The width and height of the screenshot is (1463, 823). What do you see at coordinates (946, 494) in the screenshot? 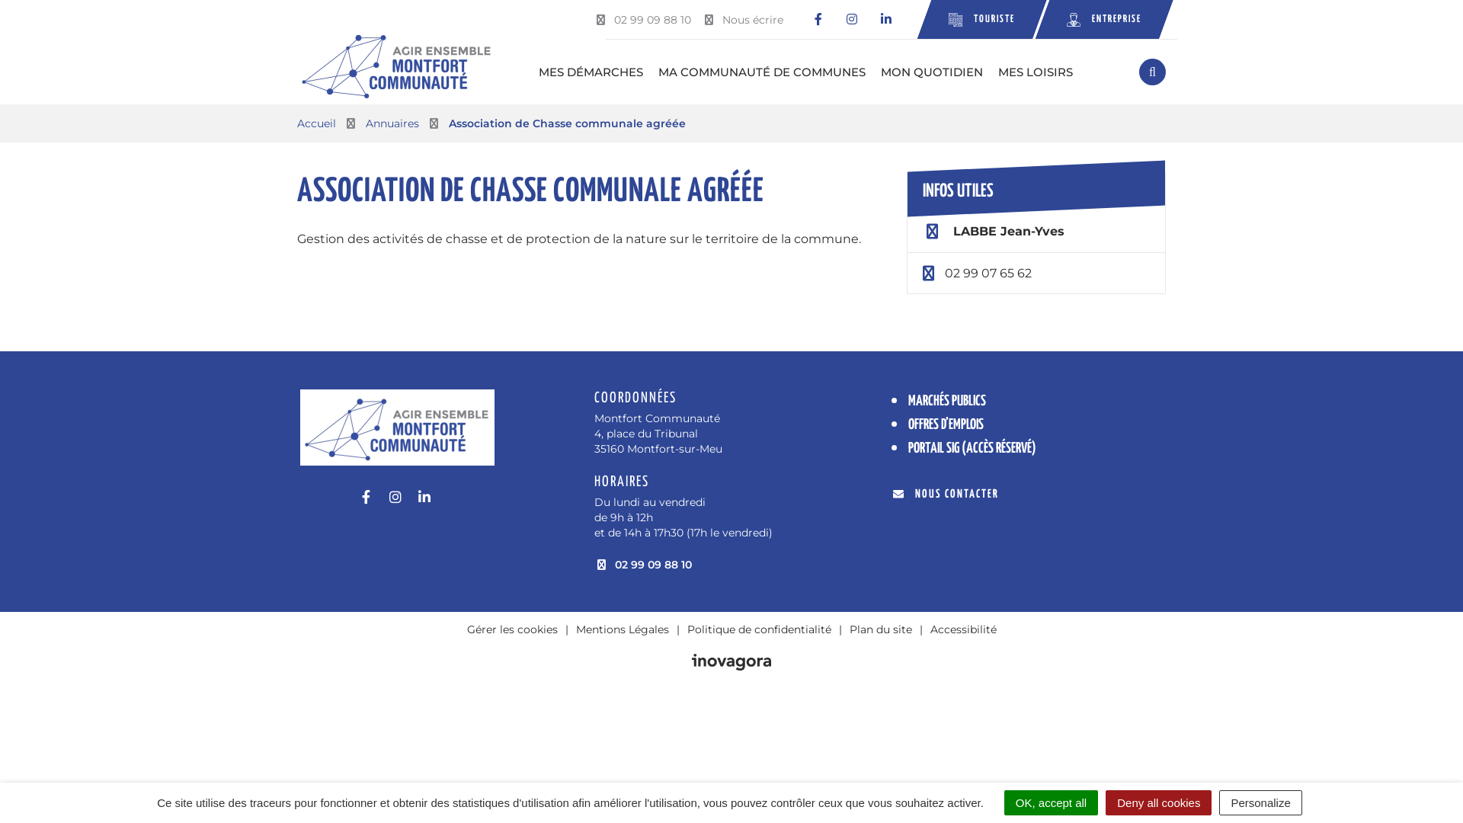
I see `NOUS CONTACTER` at bounding box center [946, 494].